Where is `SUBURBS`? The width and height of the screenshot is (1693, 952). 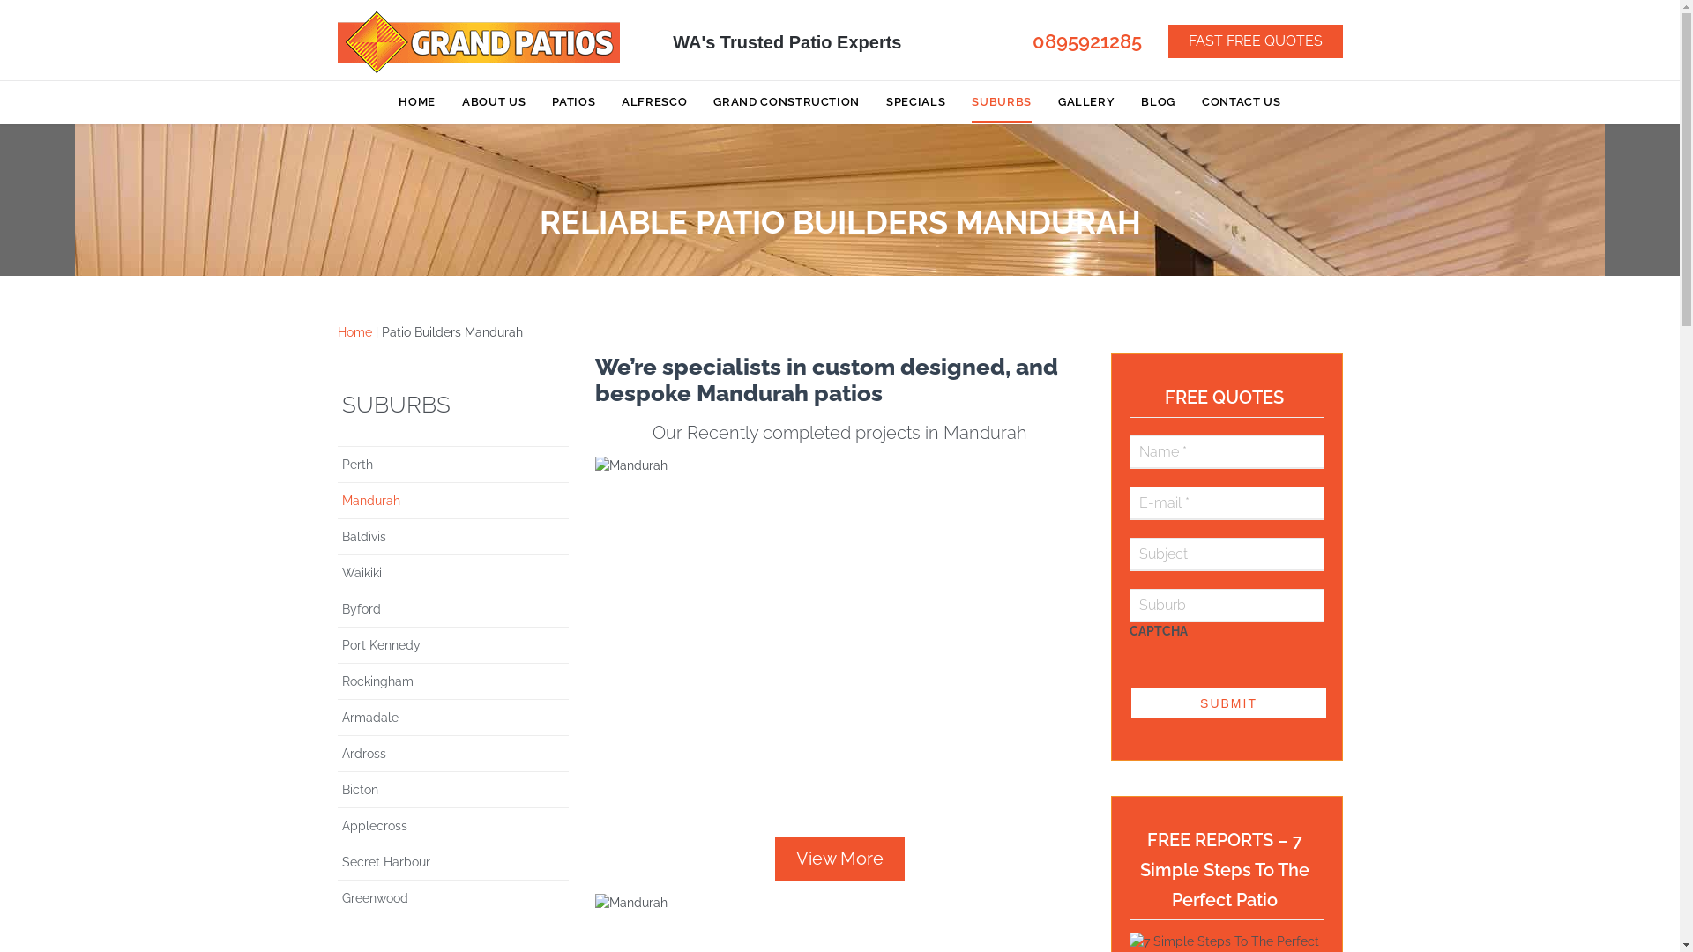
SUBURBS is located at coordinates (453, 400).